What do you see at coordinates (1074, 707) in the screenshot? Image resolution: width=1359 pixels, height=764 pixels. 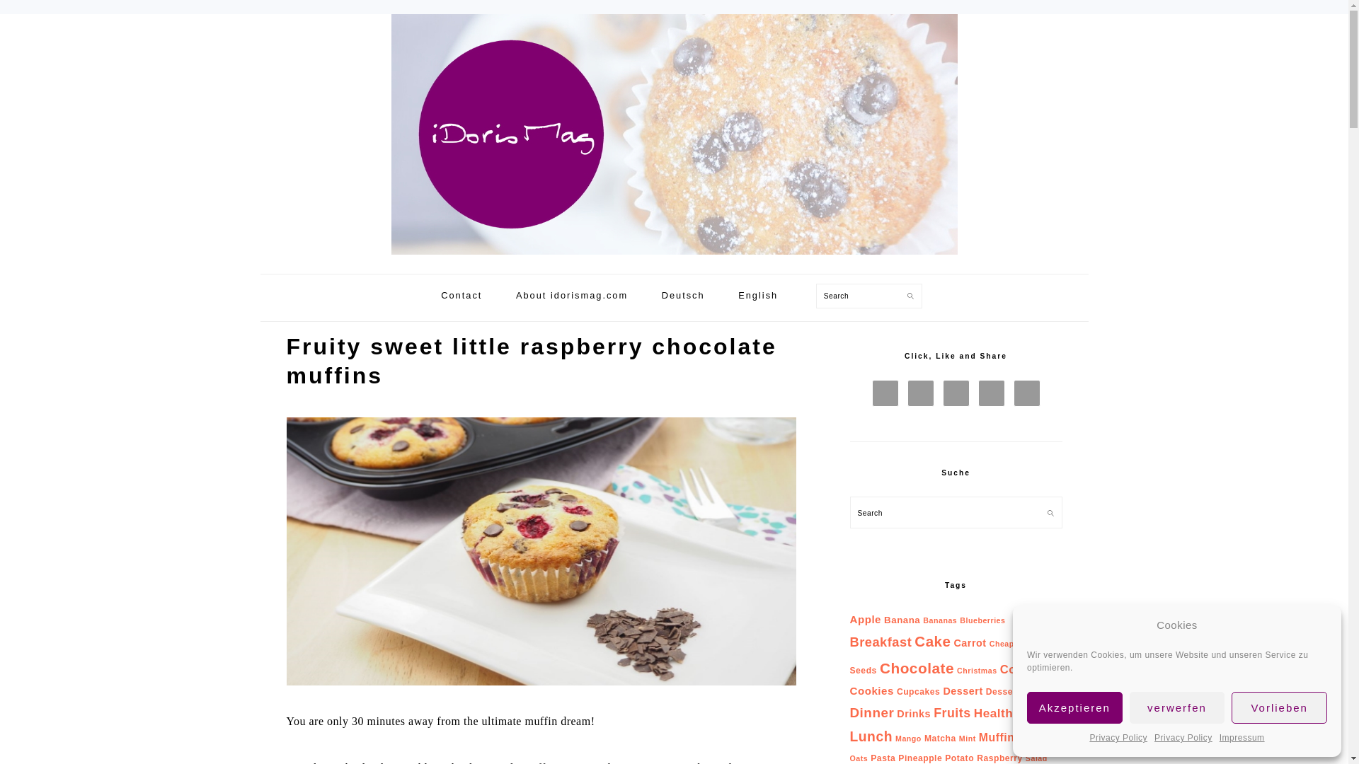 I see `Akzeptieren` at bounding box center [1074, 707].